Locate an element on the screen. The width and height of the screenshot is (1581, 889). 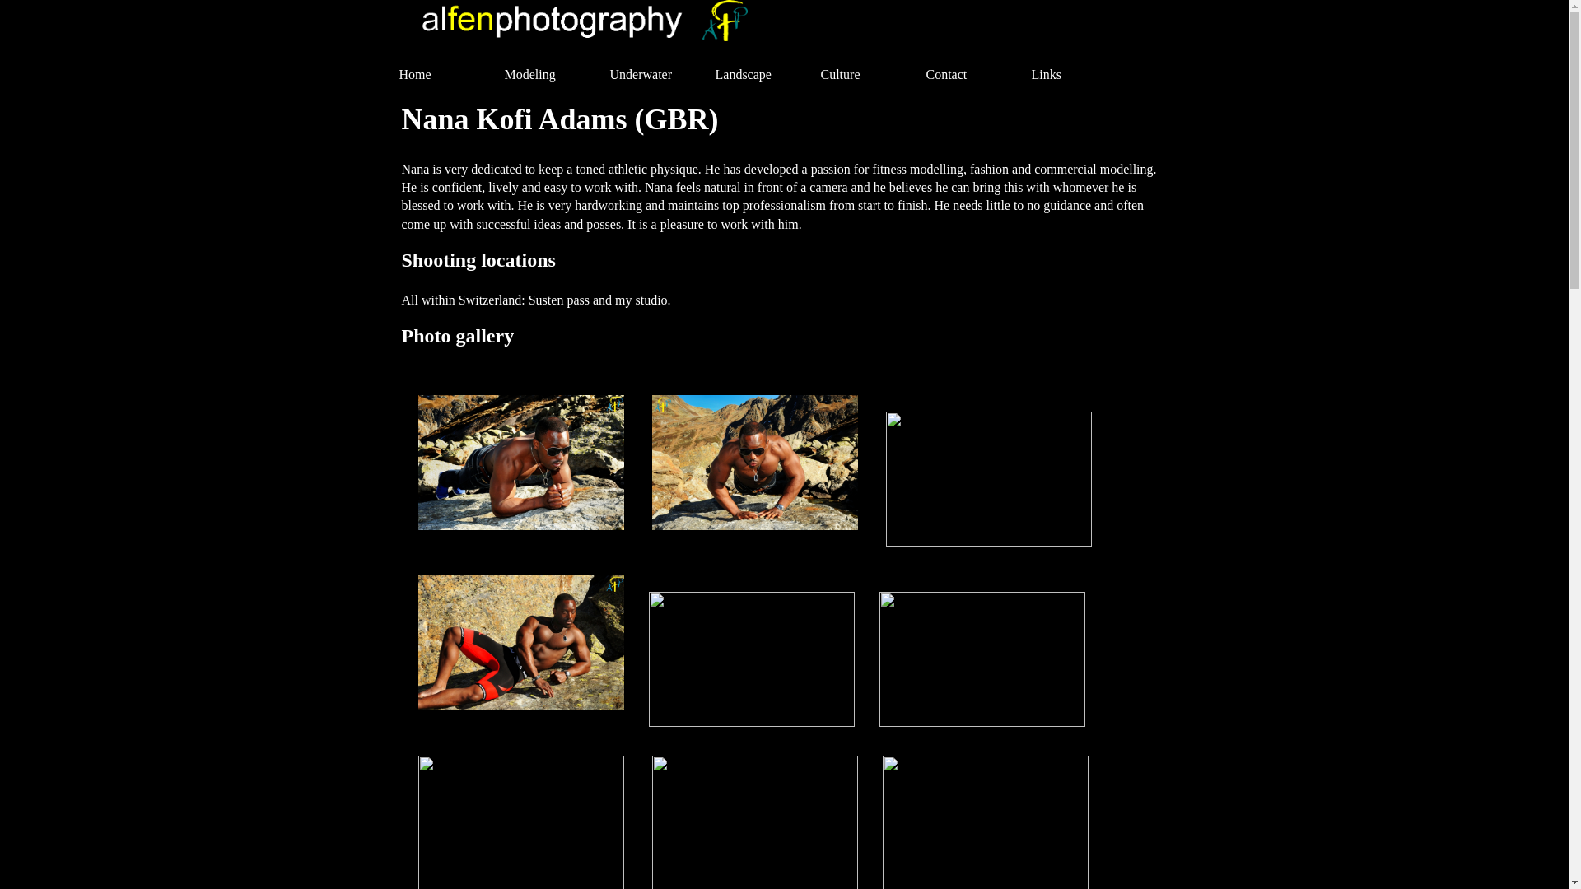
Underwater is located at coordinates (652, 75).